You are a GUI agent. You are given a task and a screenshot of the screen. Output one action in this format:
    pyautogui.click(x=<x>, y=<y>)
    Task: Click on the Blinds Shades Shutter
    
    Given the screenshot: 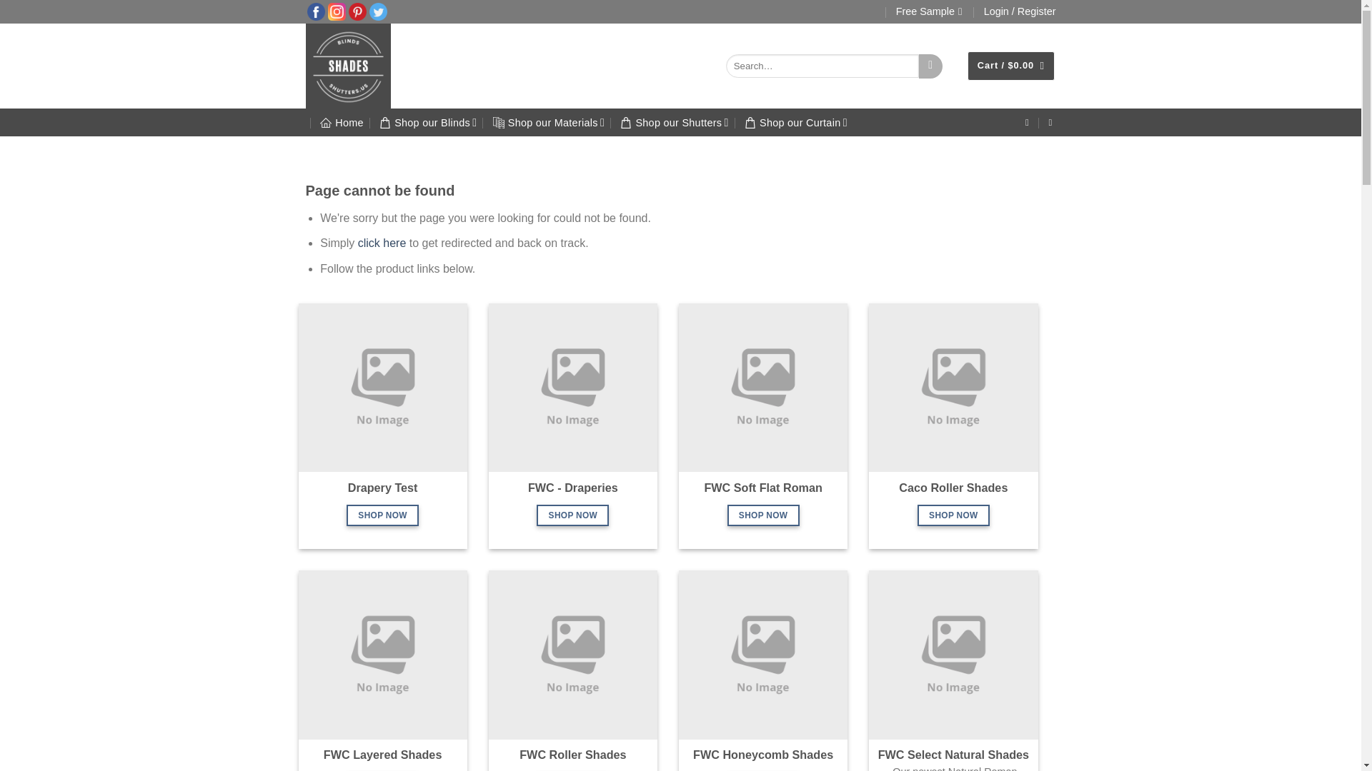 What is the action you would take?
    pyautogui.click(x=367, y=66)
    